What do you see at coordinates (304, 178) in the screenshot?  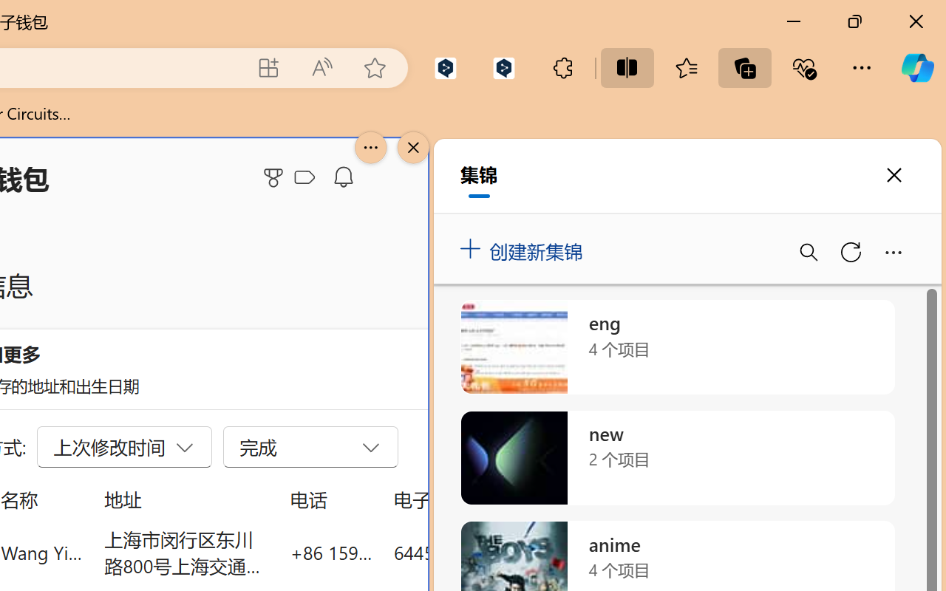 I see `Class: ___1lmltc5 f1agt3bx f12qytpq` at bounding box center [304, 178].